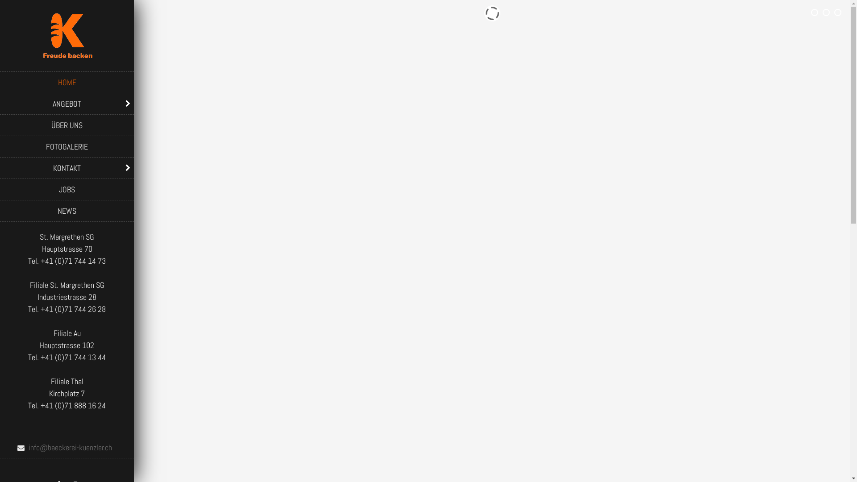  I want to click on ANGEBOT, so click(67, 104).